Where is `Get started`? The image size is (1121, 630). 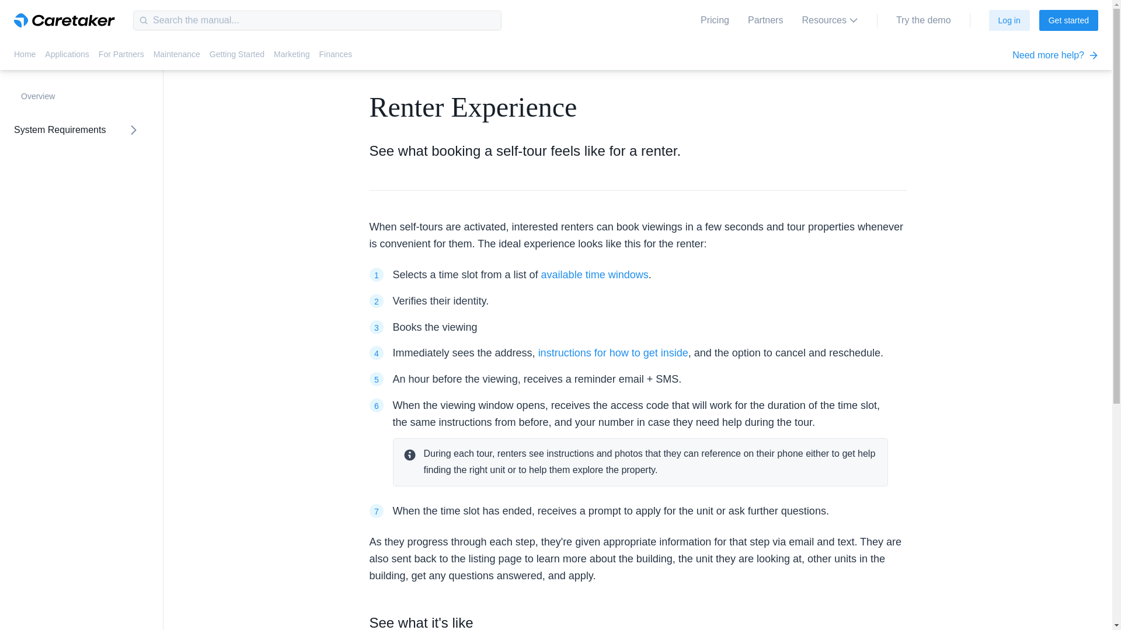 Get started is located at coordinates (1068, 20).